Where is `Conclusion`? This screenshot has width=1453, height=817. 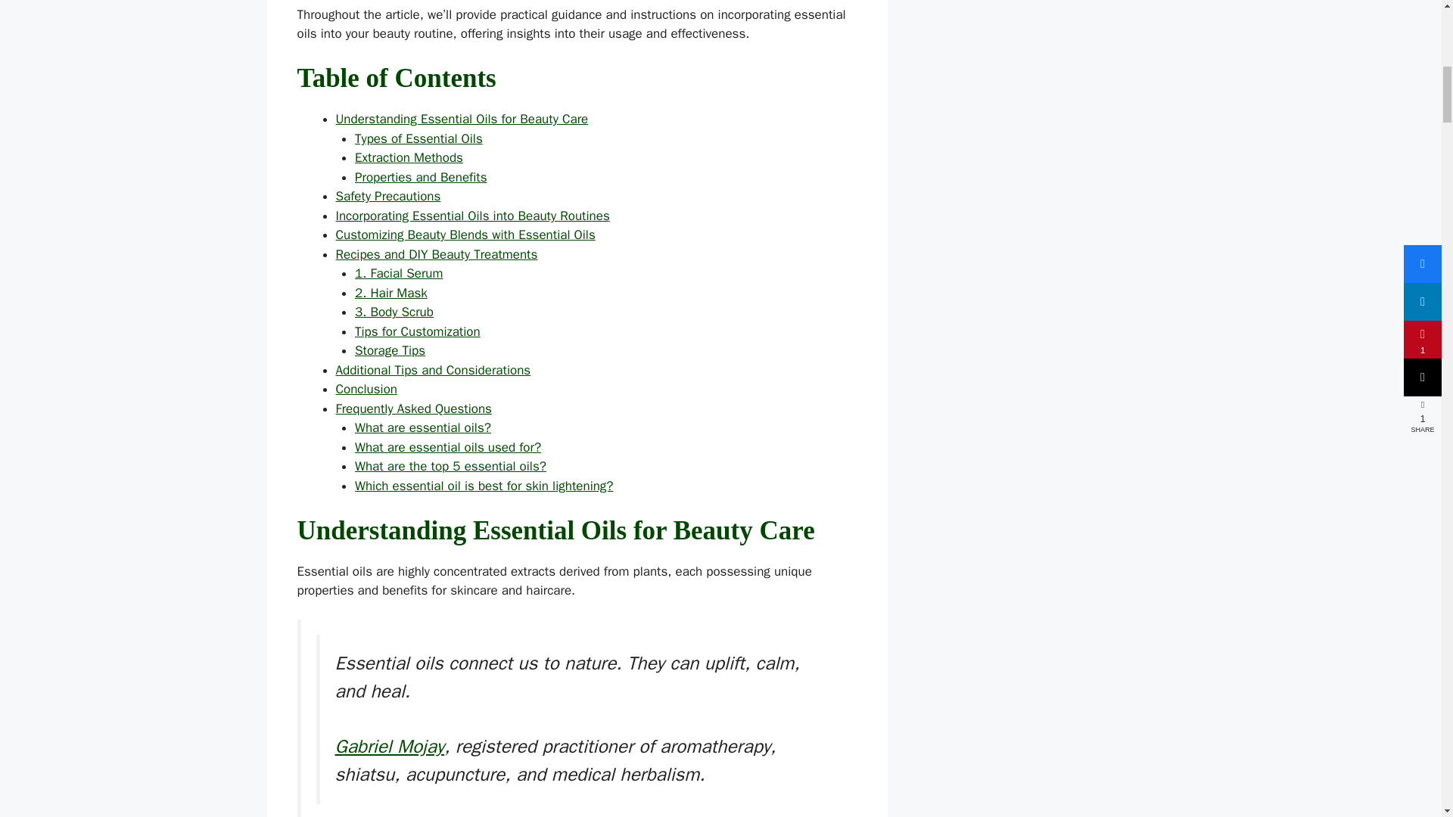 Conclusion is located at coordinates (366, 389).